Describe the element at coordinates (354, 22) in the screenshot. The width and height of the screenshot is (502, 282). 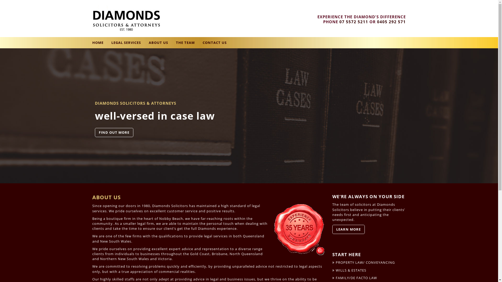
I see `07 5572 5211` at that location.